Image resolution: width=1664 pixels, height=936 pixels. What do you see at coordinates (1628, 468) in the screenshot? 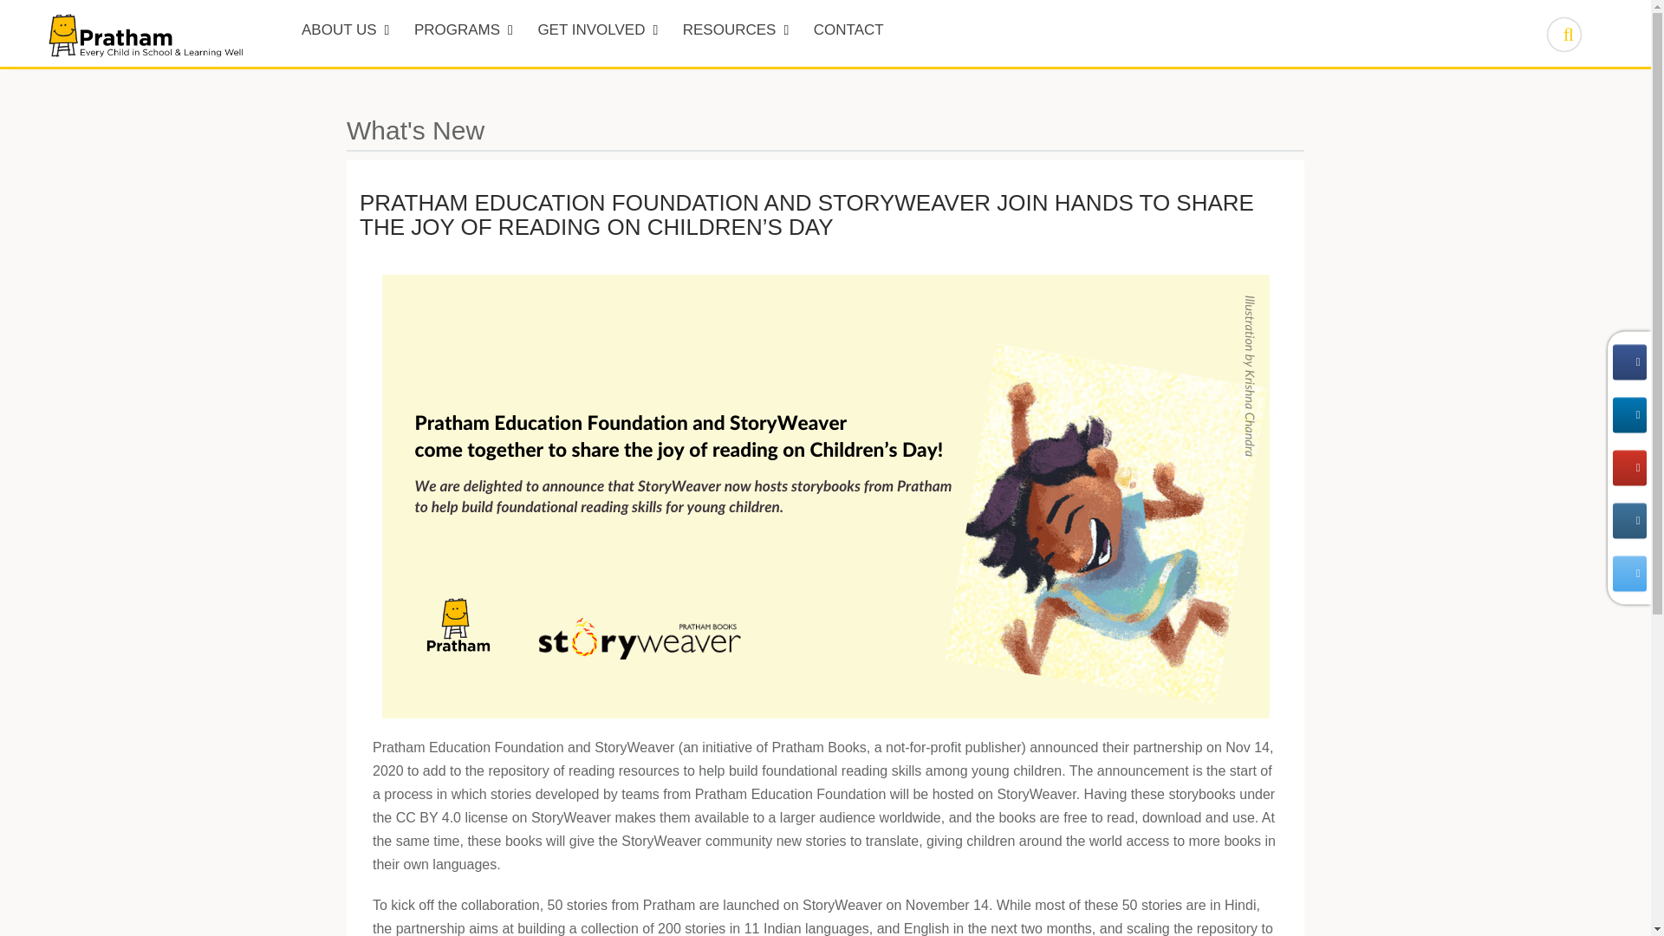
I see `Pratham on Youtube` at bounding box center [1628, 468].